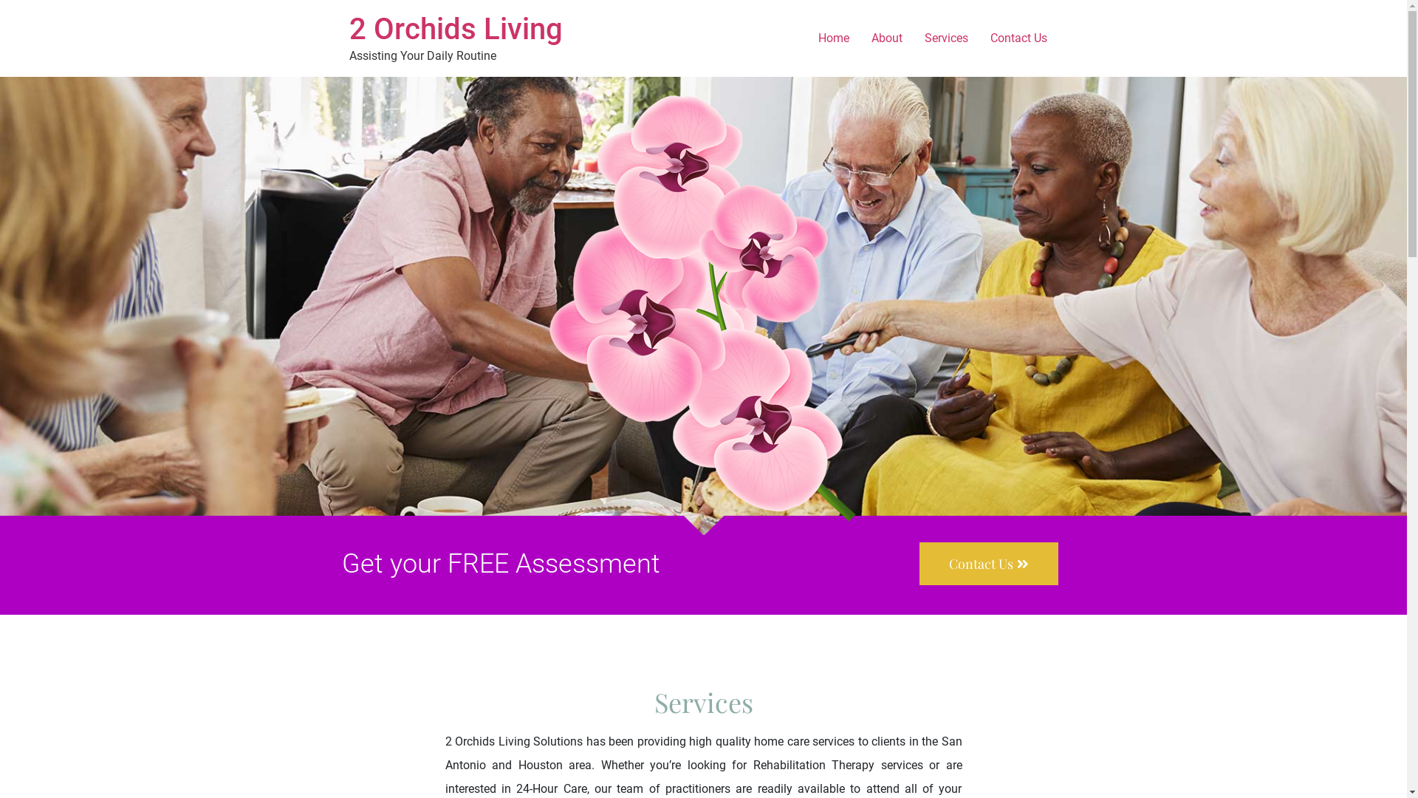 The width and height of the screenshot is (1418, 798). What do you see at coordinates (945, 38) in the screenshot?
I see `Services` at bounding box center [945, 38].